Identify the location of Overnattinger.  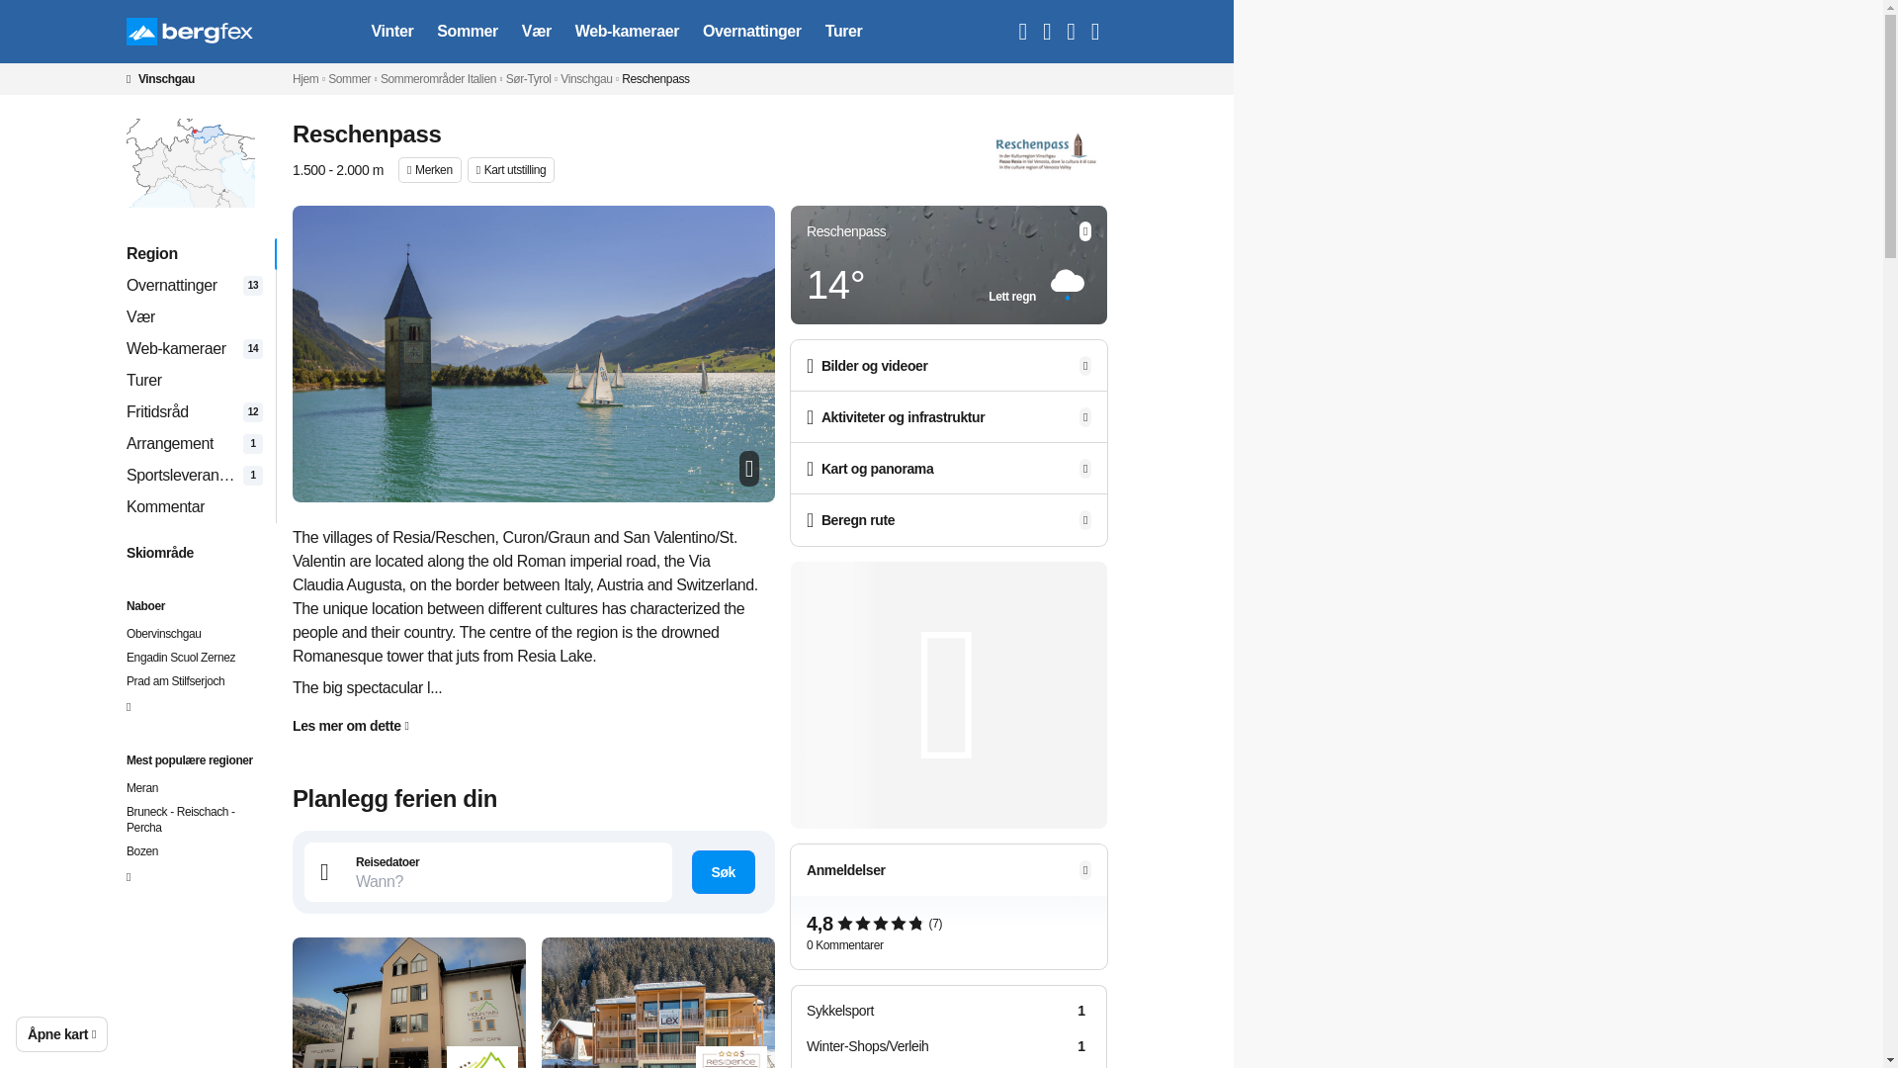
(194, 348).